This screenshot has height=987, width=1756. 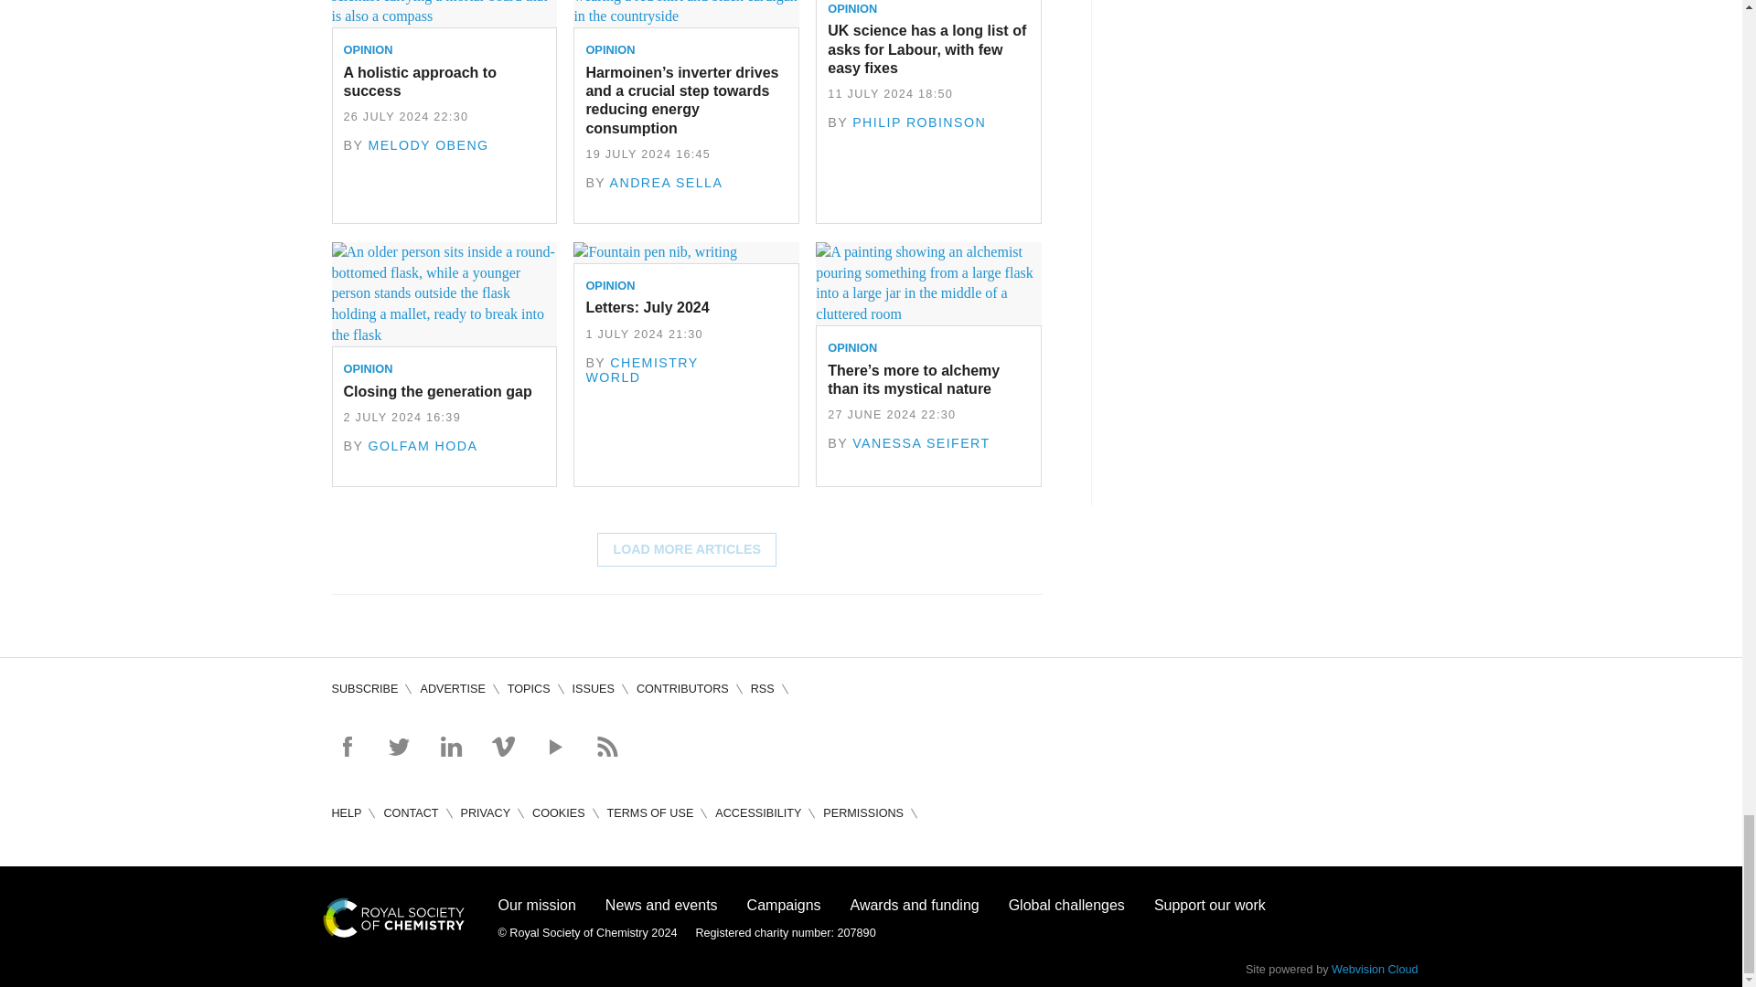 What do you see at coordinates (346, 746) in the screenshot?
I see `Follow on Facebook` at bounding box center [346, 746].